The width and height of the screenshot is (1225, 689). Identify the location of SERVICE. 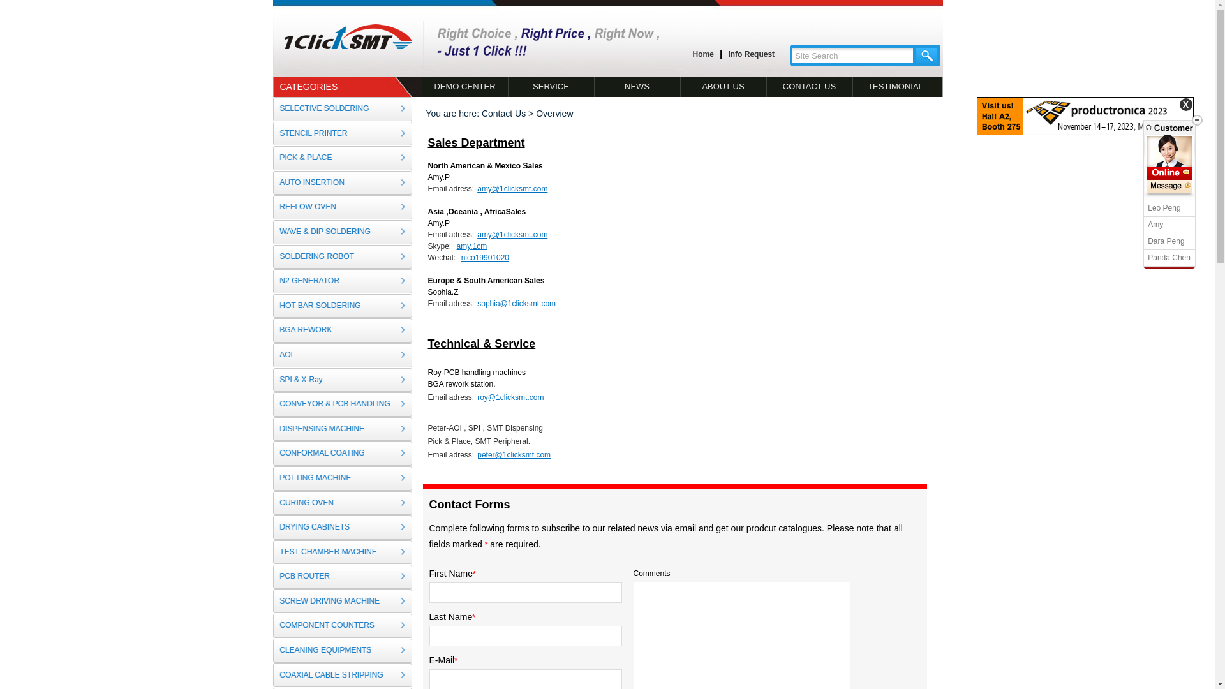
(551, 87).